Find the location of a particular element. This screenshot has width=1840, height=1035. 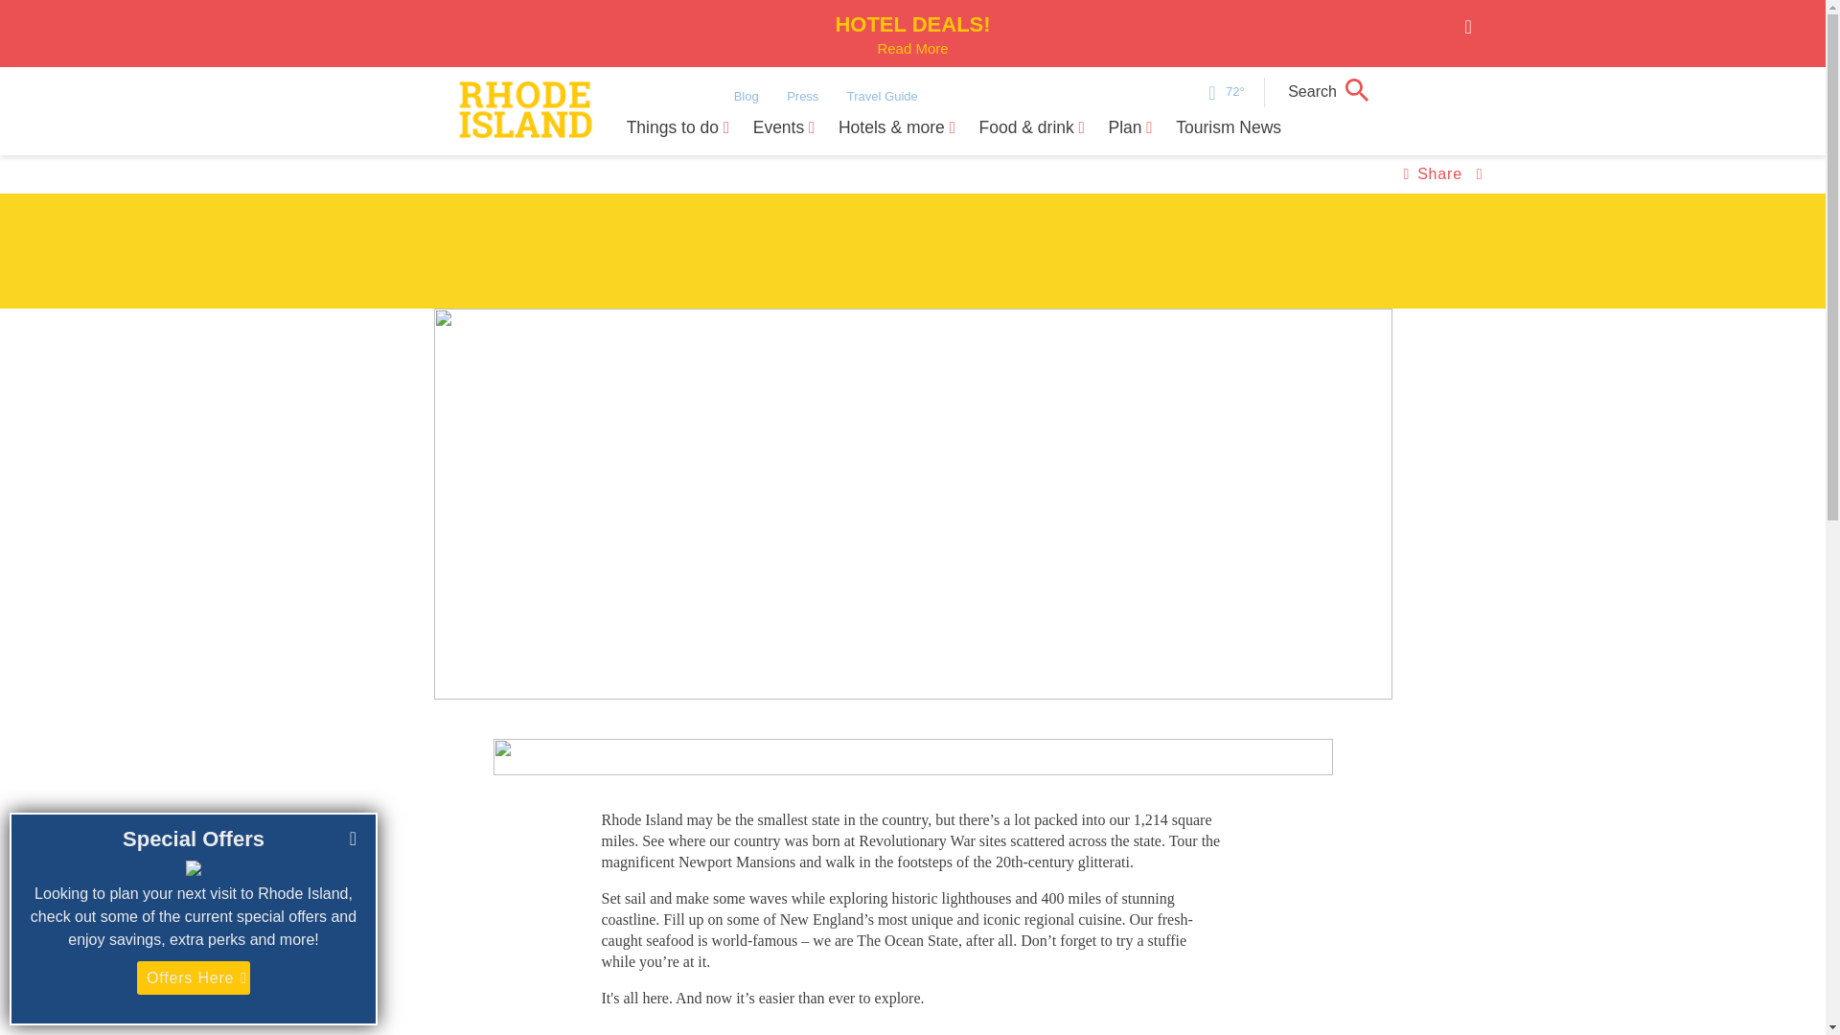

Blog is located at coordinates (803, 96).